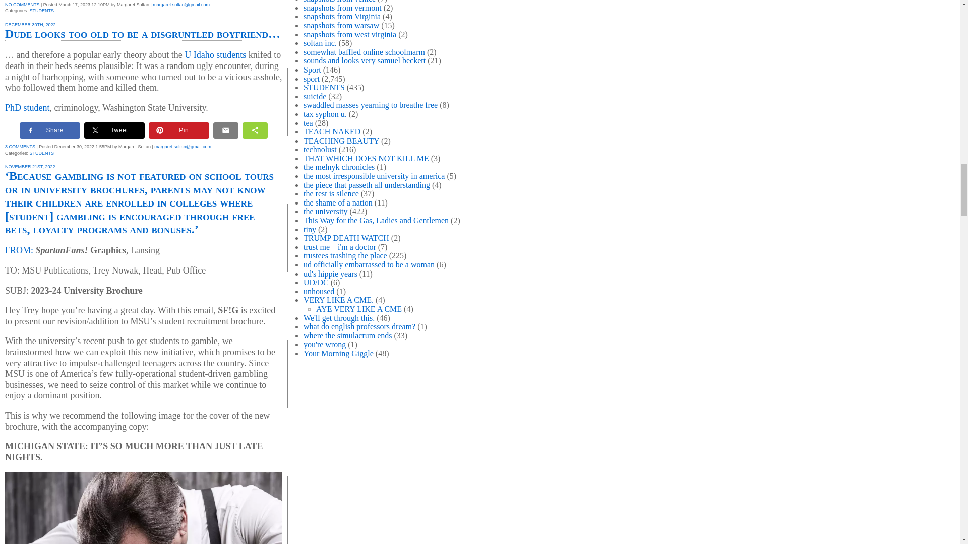  What do you see at coordinates (22, 5) in the screenshot?
I see `NO COMMENTS` at bounding box center [22, 5].